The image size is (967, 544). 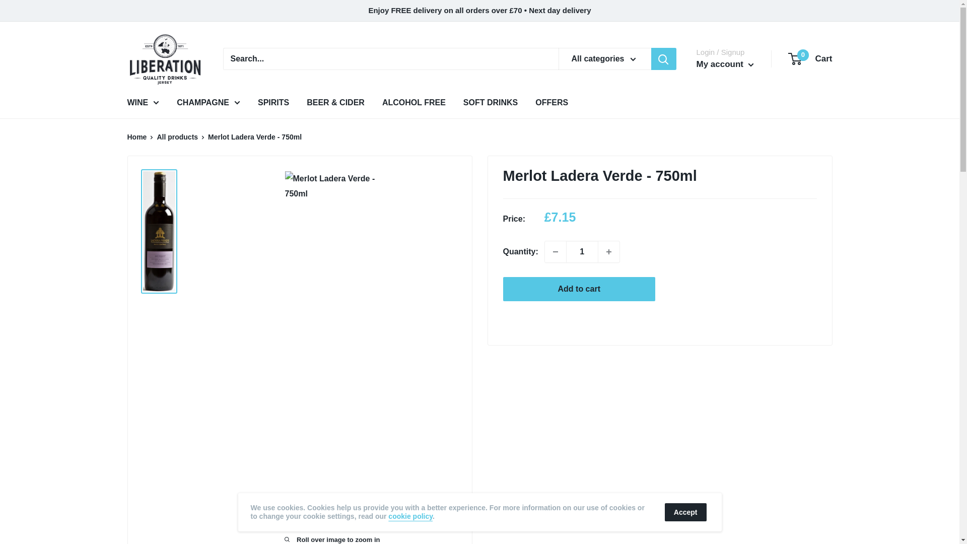 What do you see at coordinates (811, 58) in the screenshot?
I see `CHAMPAGNE` at bounding box center [811, 58].